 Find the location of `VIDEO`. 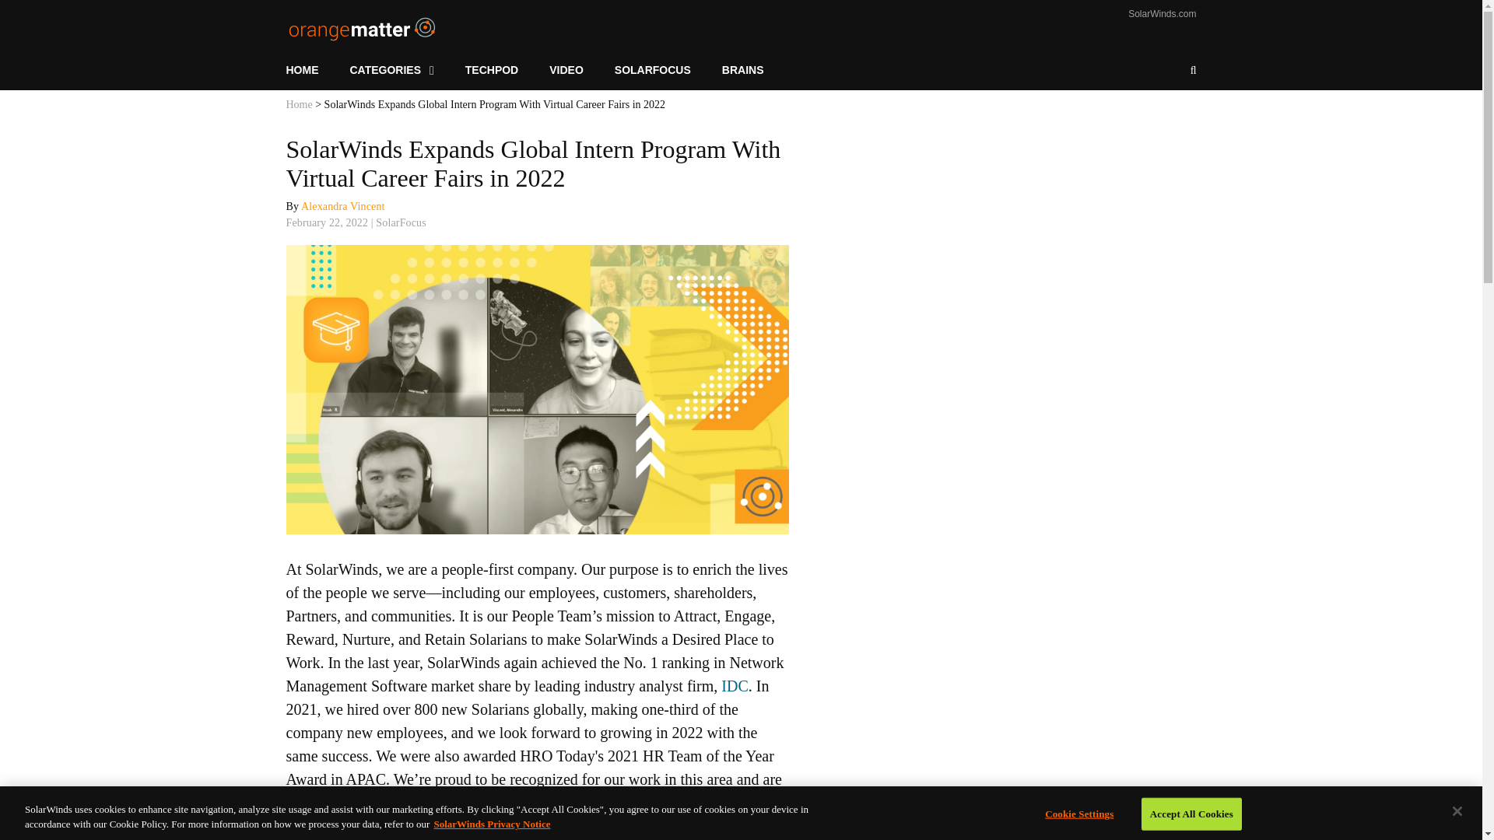

VIDEO is located at coordinates (566, 70).